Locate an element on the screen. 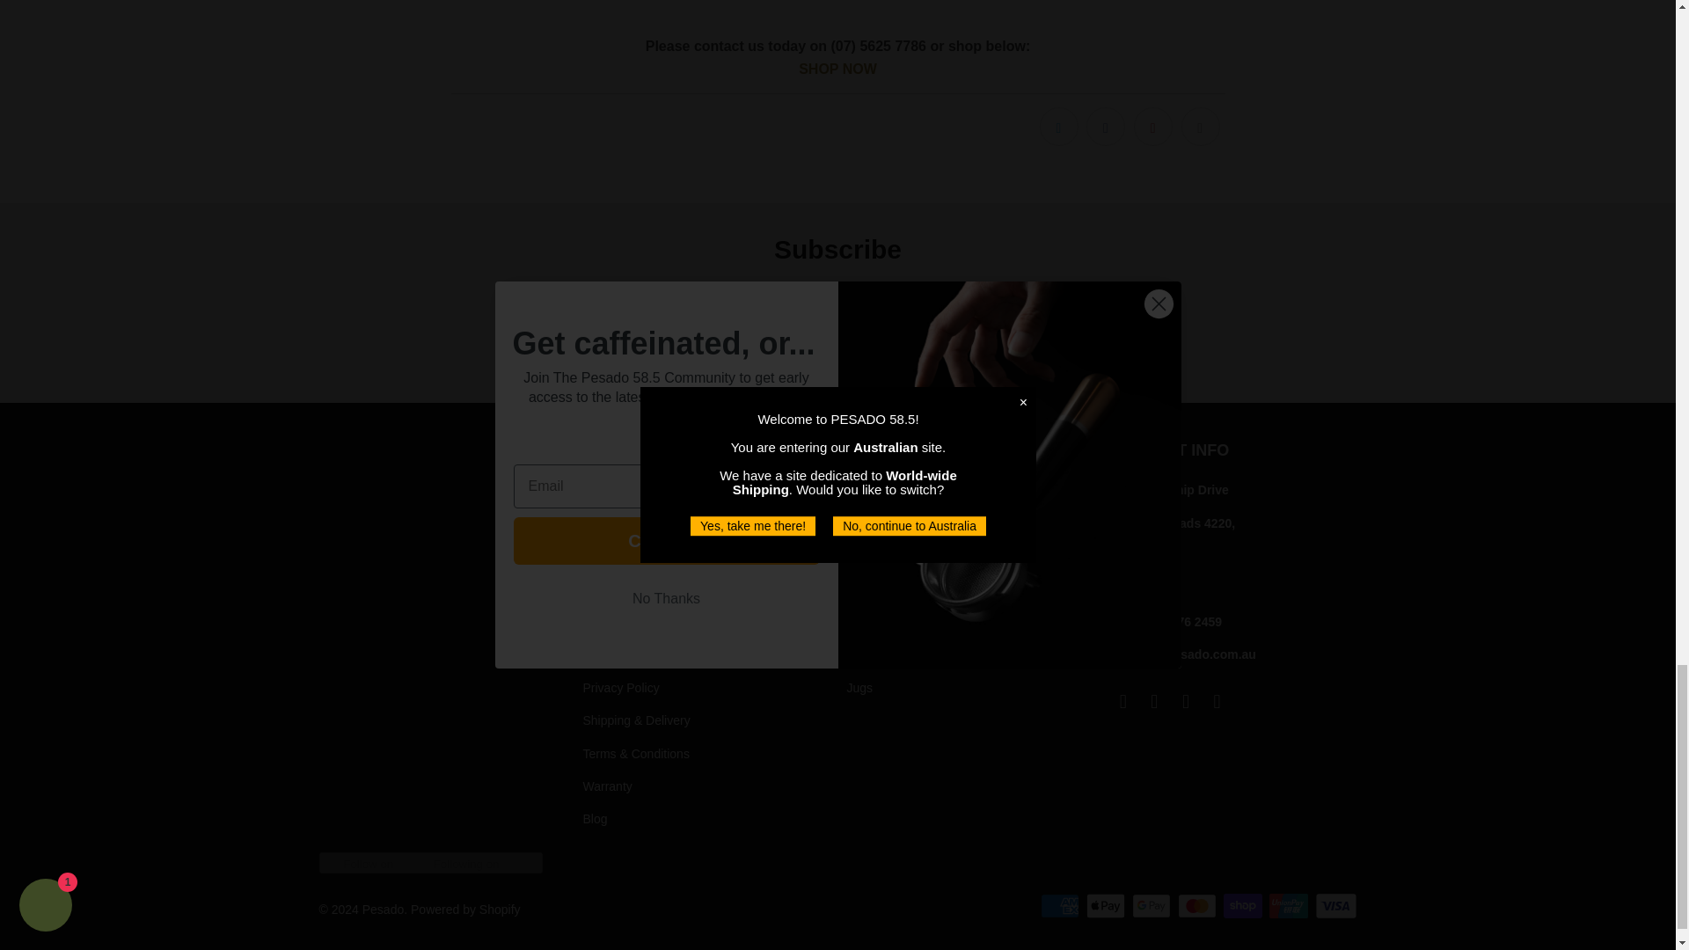 The height and width of the screenshot is (950, 1689). Google Pay is located at coordinates (1152, 906).